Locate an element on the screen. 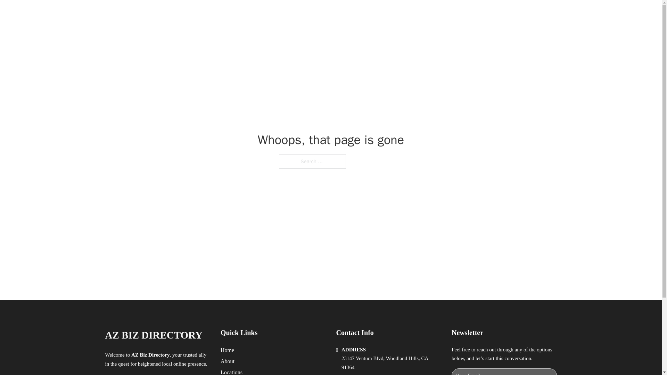  AZ BIZ DIRECTORY is located at coordinates (153, 335).